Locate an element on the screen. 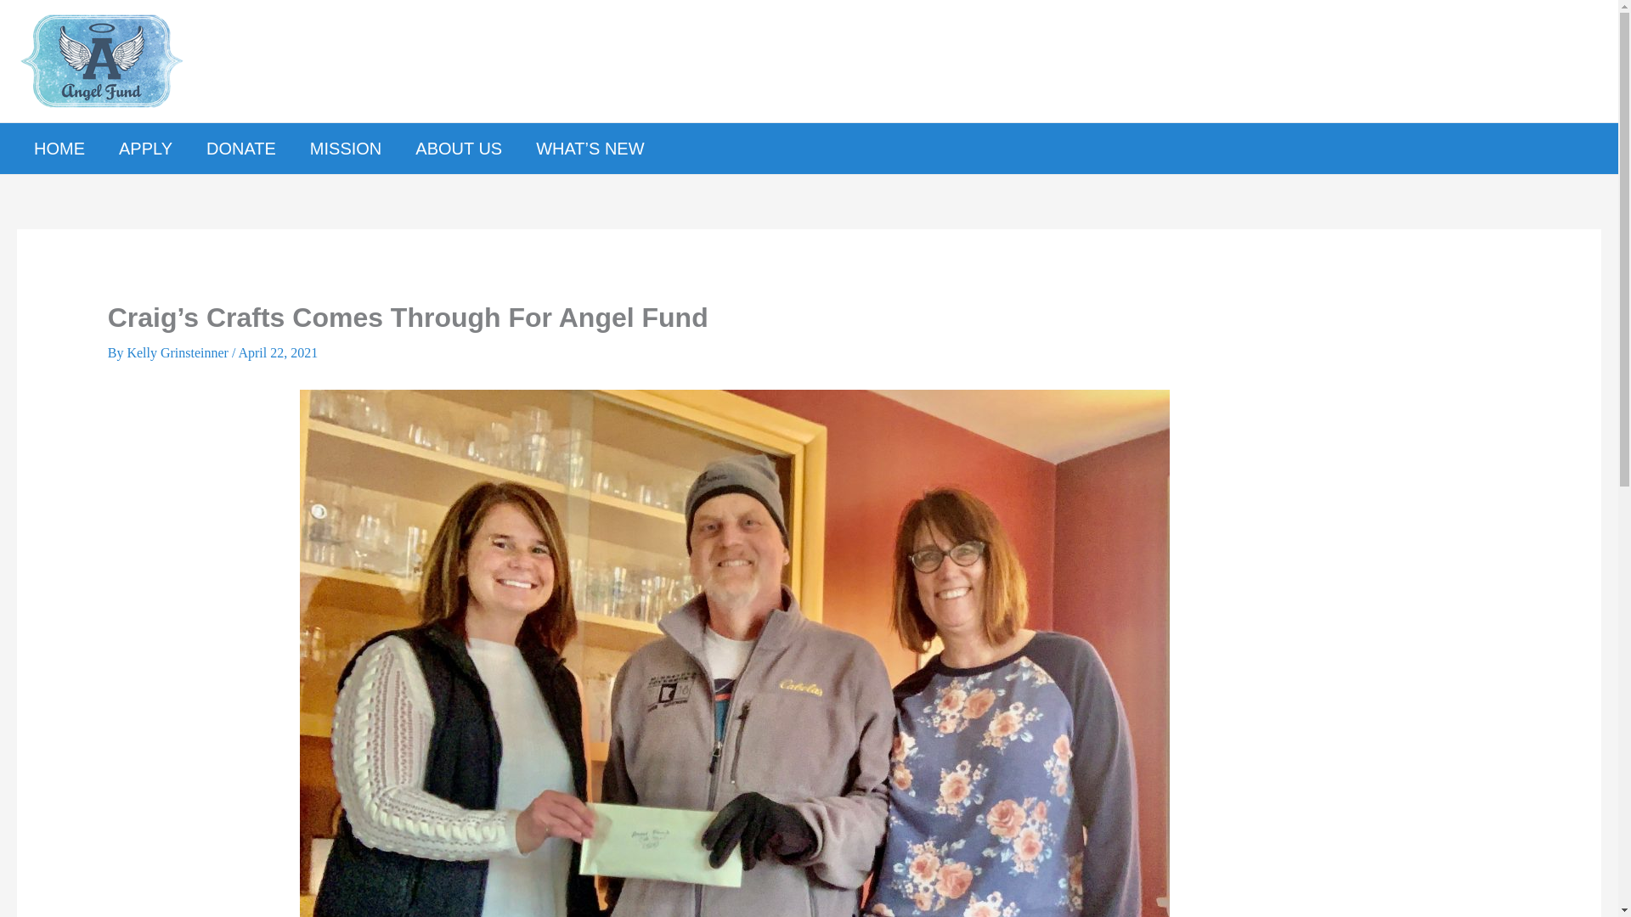 This screenshot has width=1631, height=917. View all posts by Kelly Grinsteinner is located at coordinates (178, 353).